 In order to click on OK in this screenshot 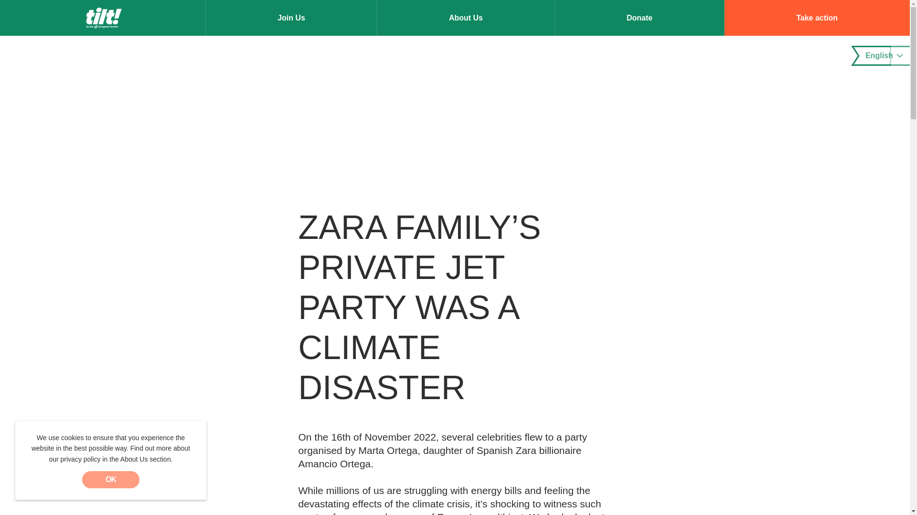, I will do `click(111, 480)`.